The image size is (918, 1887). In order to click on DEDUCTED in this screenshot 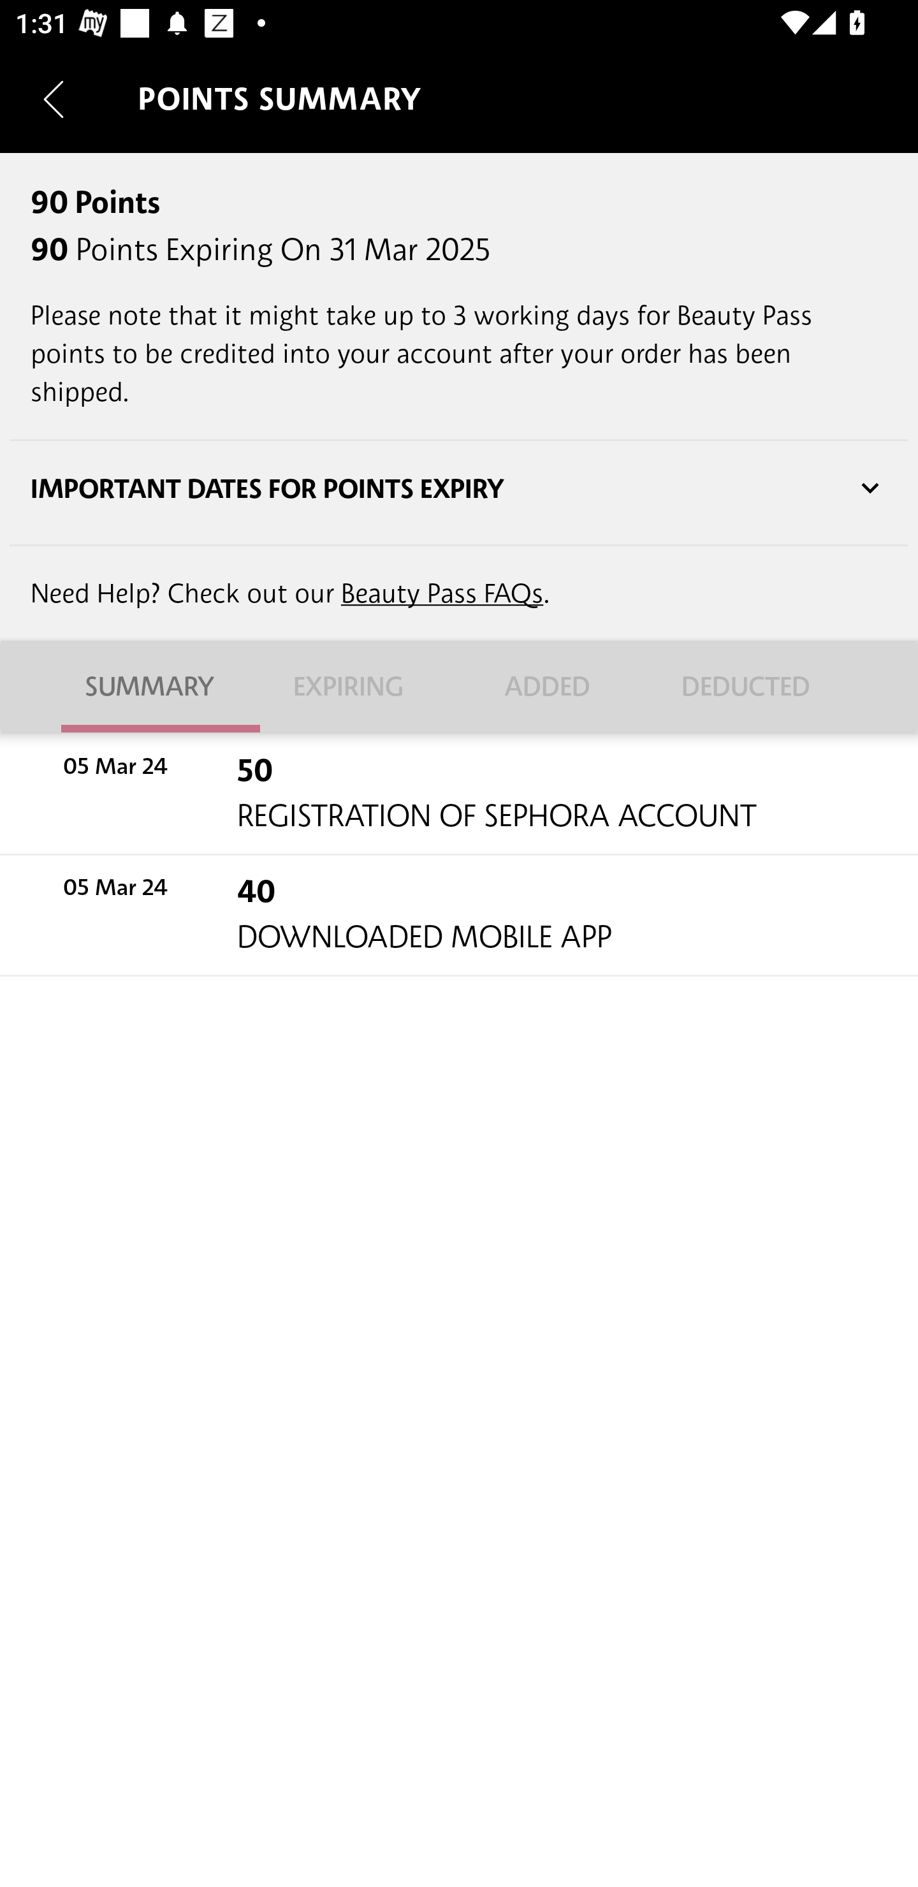, I will do `click(757, 687)`.